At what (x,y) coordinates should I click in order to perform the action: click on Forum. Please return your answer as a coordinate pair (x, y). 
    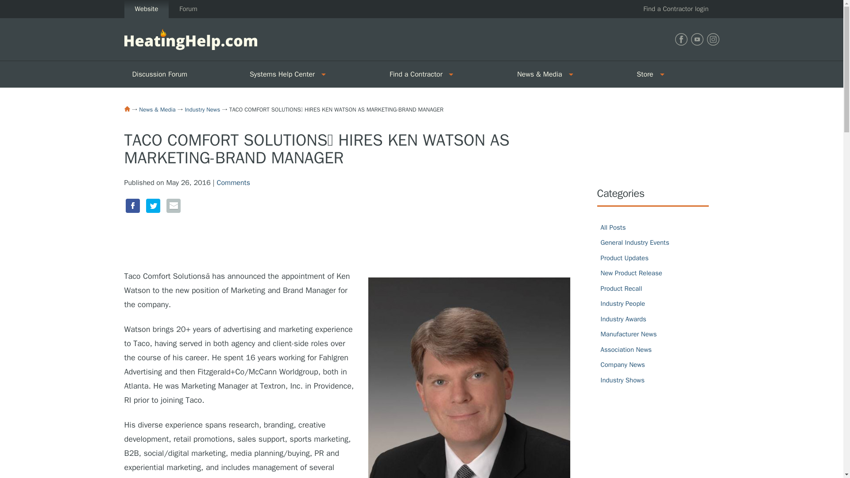
    Looking at the image, I should click on (188, 9).